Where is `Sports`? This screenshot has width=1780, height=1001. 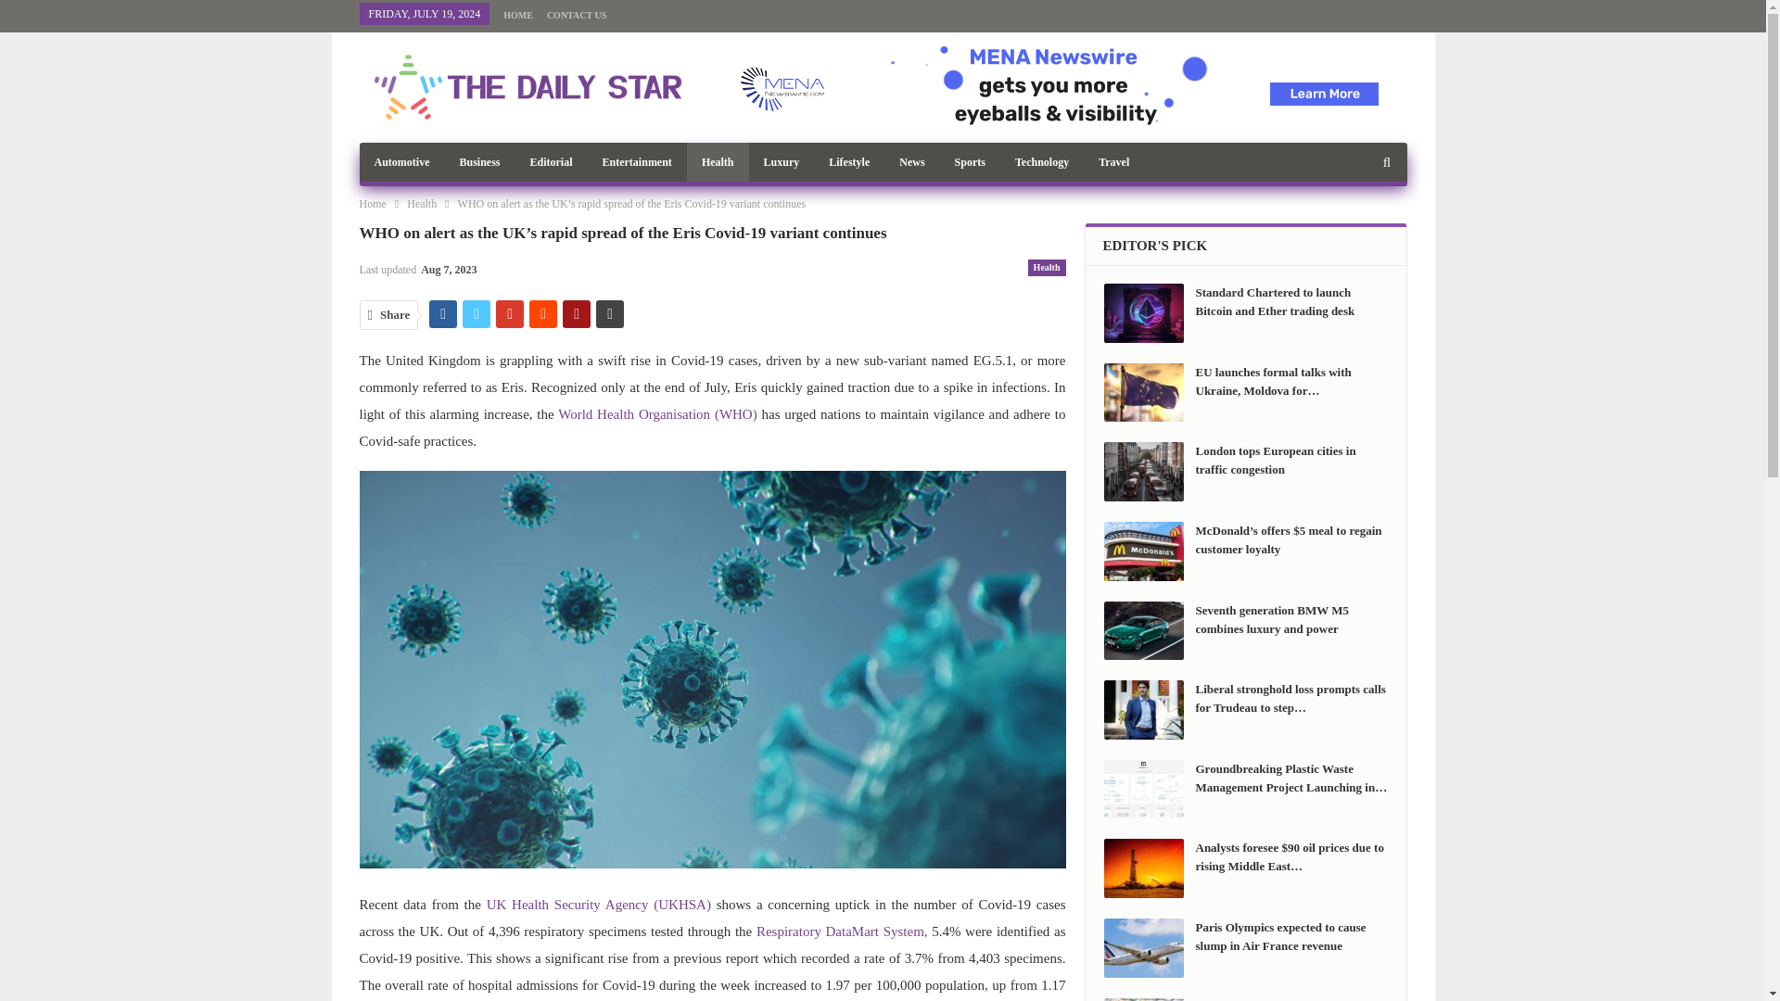
Sports is located at coordinates (970, 161).